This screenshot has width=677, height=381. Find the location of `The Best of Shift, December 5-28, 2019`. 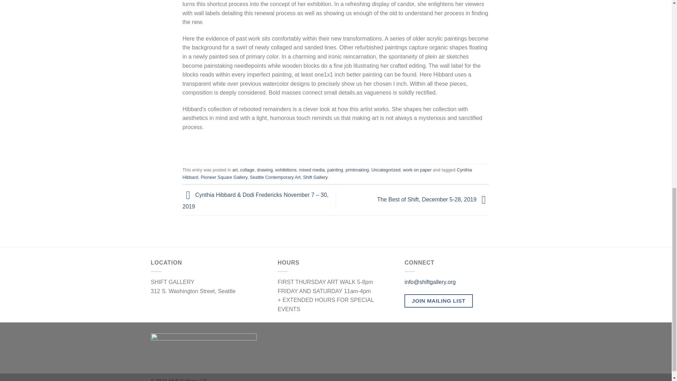

The Best of Shift, December 5-28, 2019 is located at coordinates (433, 199).